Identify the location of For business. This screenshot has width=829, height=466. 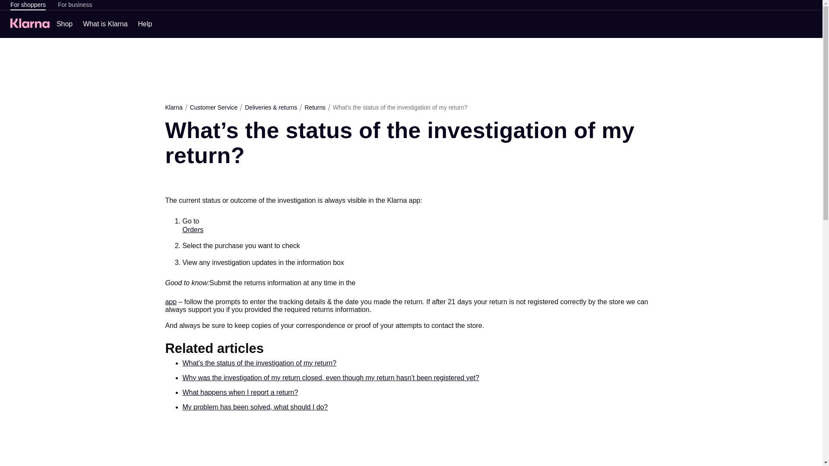
(75, 5).